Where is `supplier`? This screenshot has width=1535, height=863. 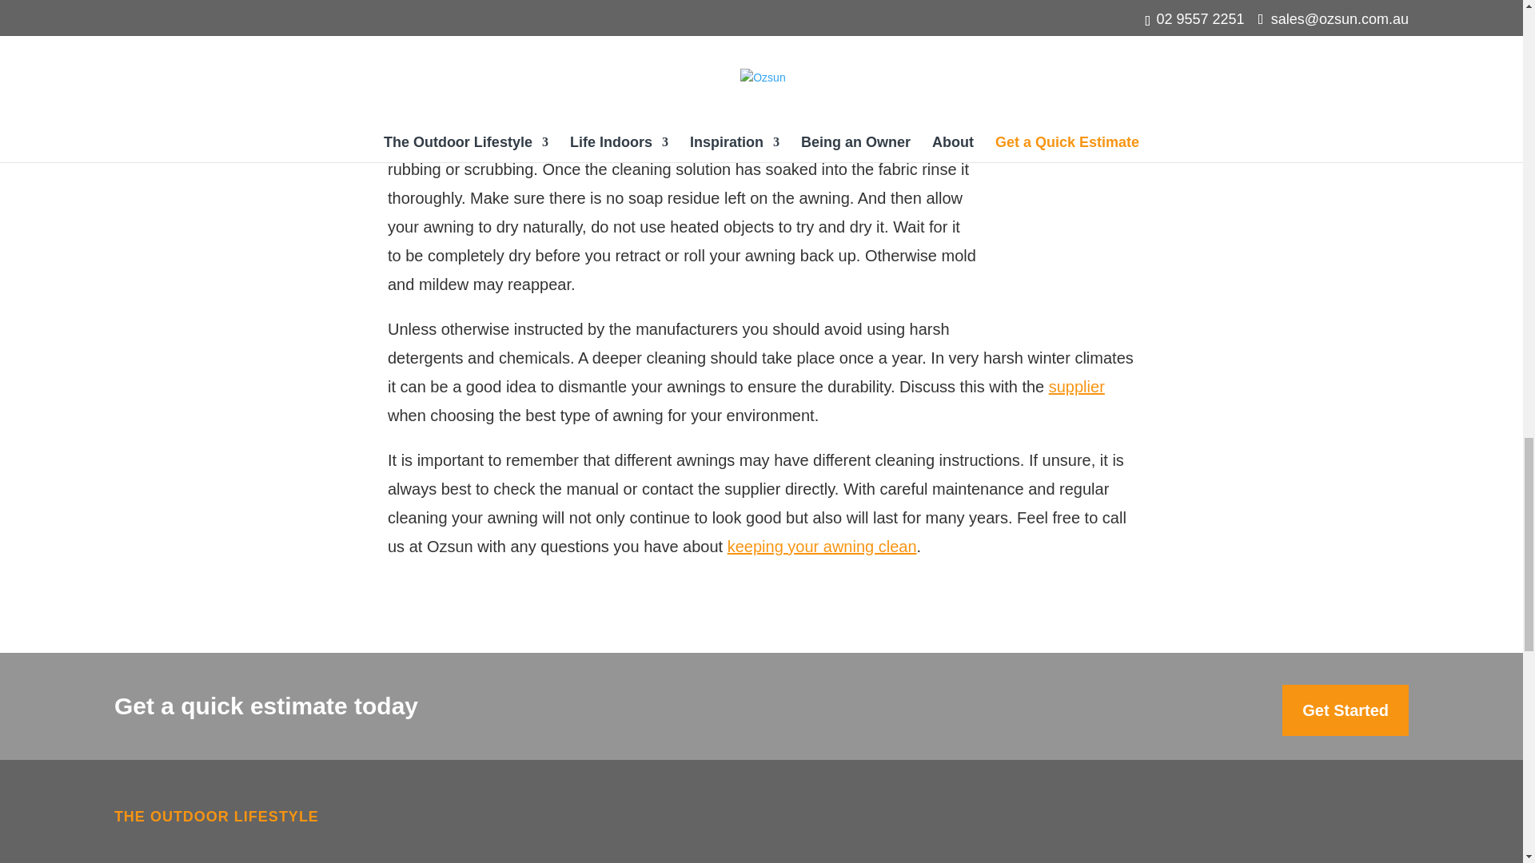
supplier is located at coordinates (1076, 387).